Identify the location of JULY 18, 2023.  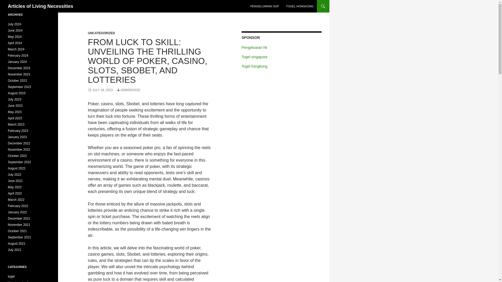
(100, 90).